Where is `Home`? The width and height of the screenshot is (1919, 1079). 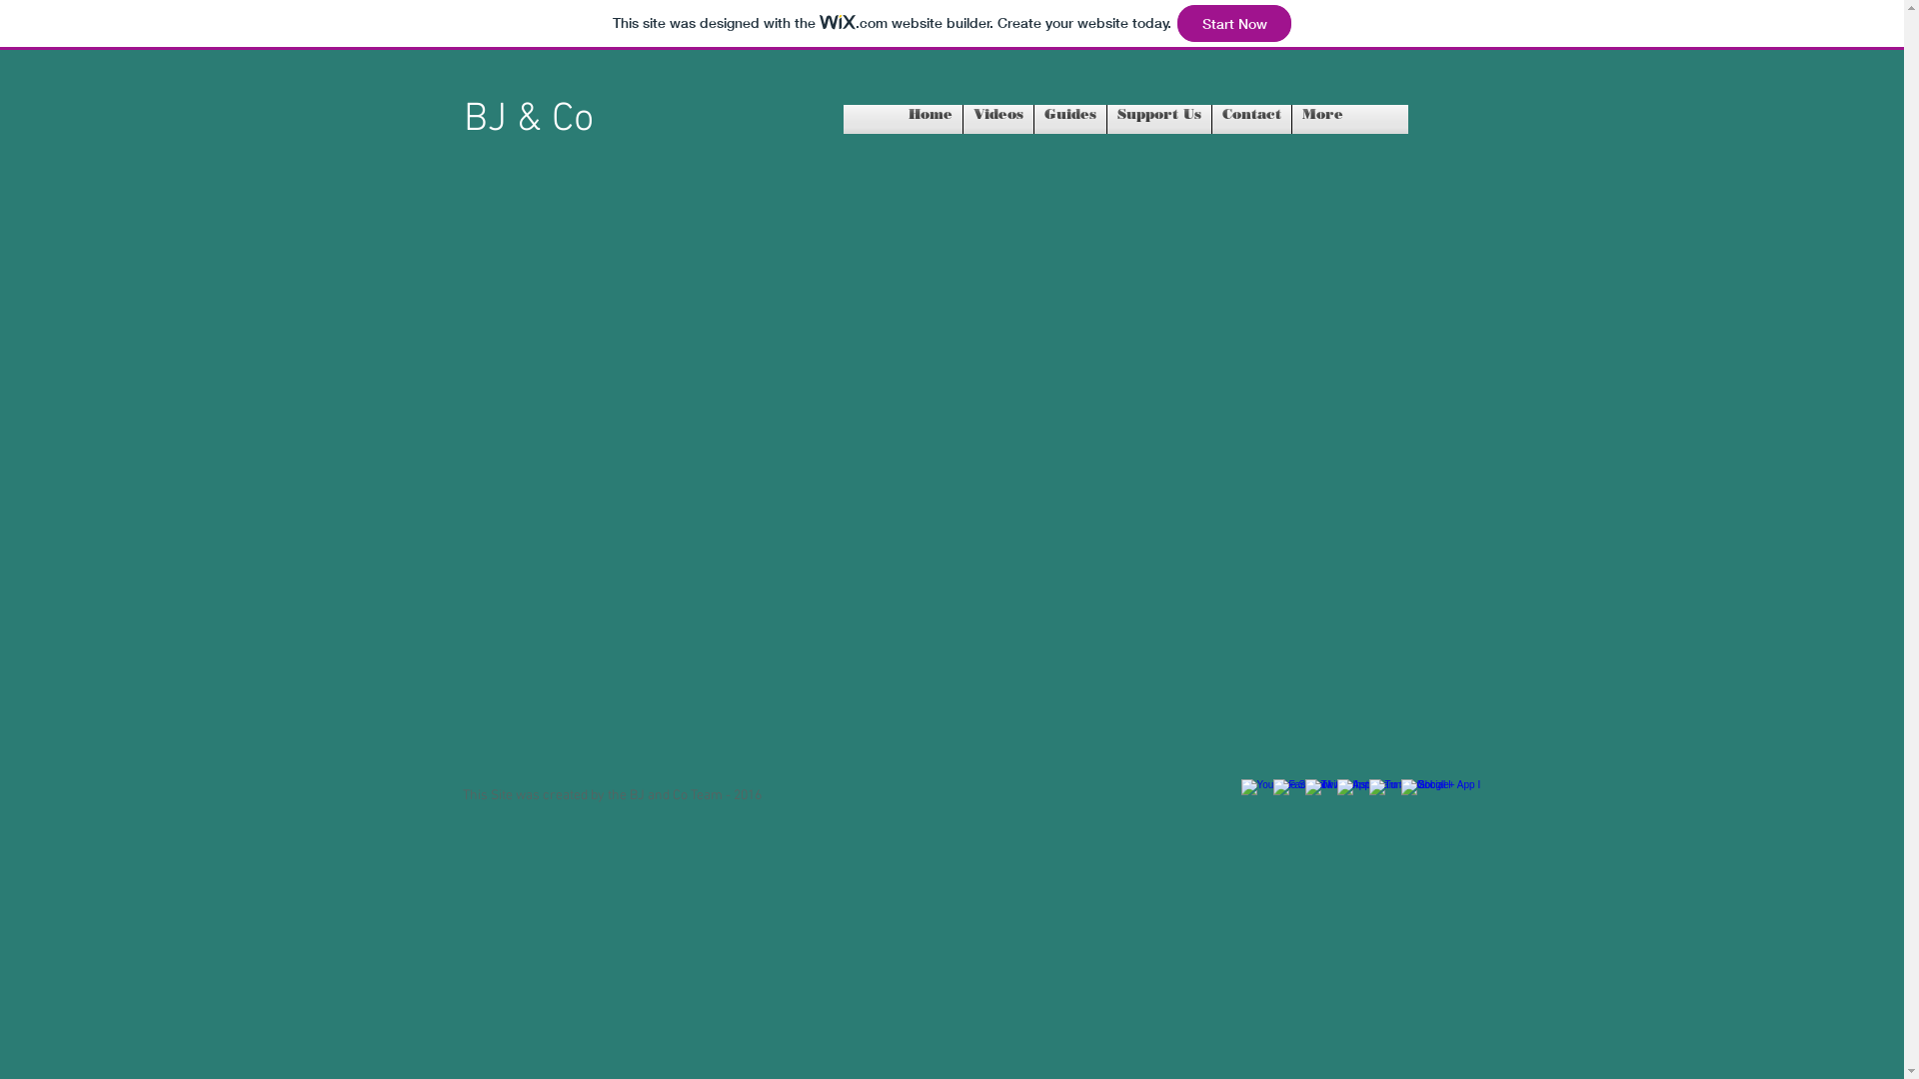 Home is located at coordinates (930, 120).